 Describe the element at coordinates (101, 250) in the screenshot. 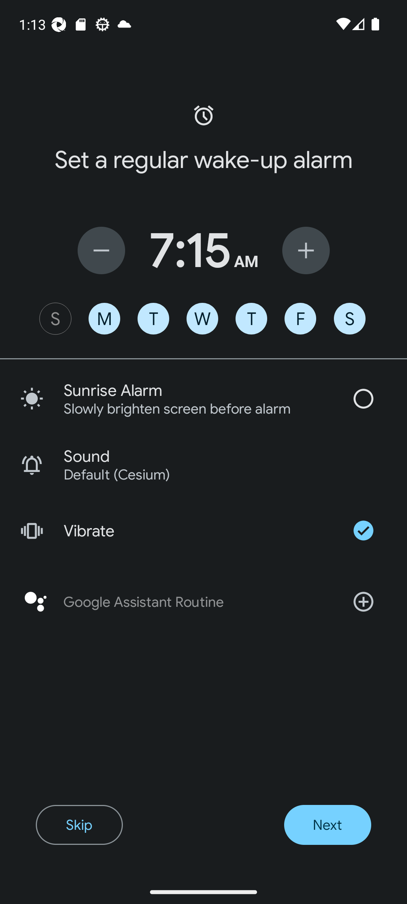

I see `Fifteen minutes earlier` at that location.